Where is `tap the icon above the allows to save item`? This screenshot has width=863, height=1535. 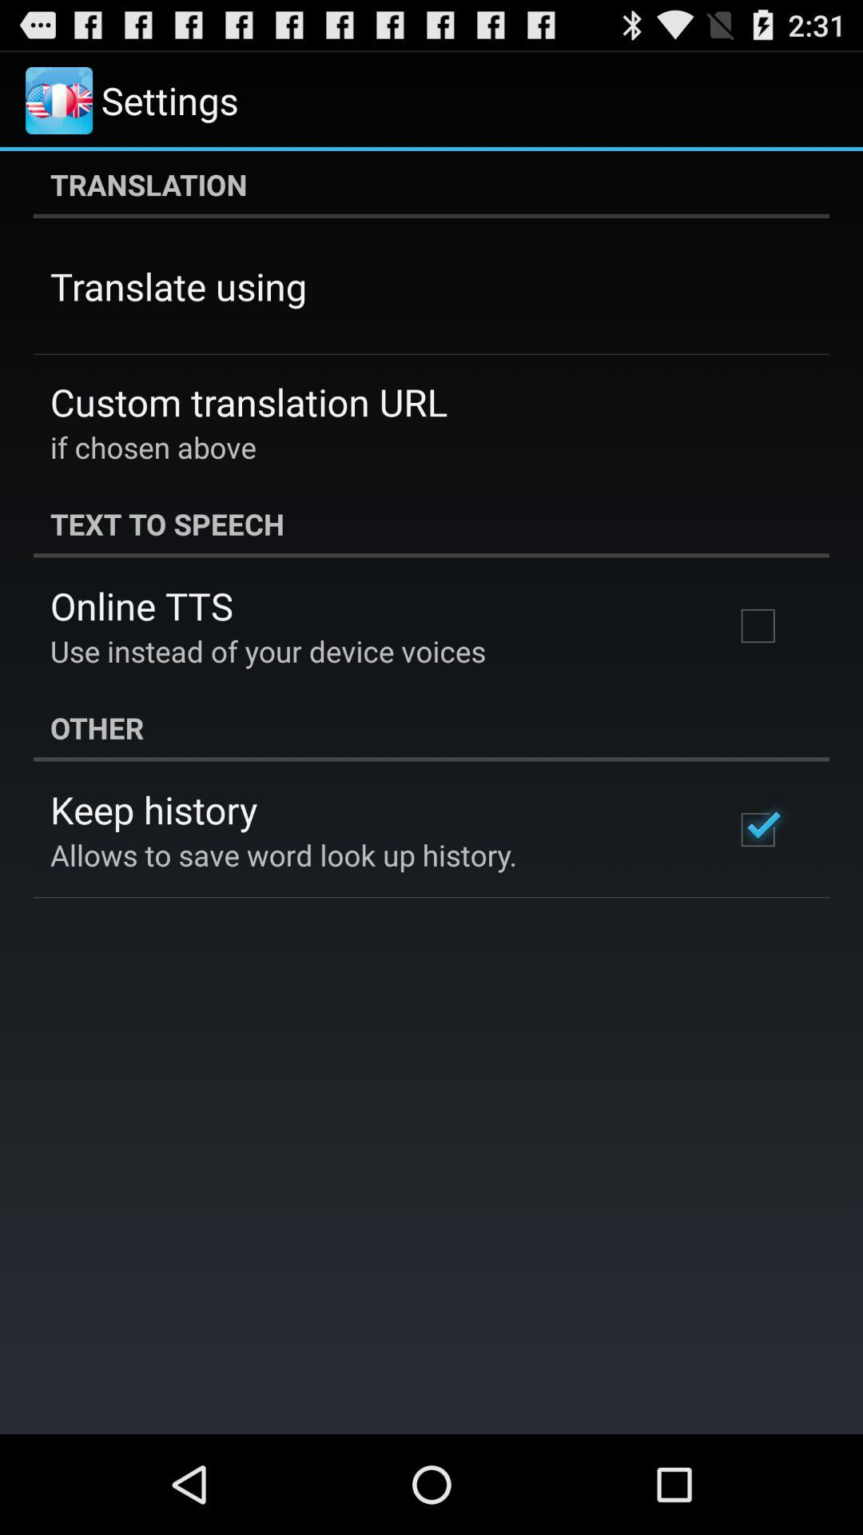
tap the icon above the allows to save item is located at coordinates (153, 809).